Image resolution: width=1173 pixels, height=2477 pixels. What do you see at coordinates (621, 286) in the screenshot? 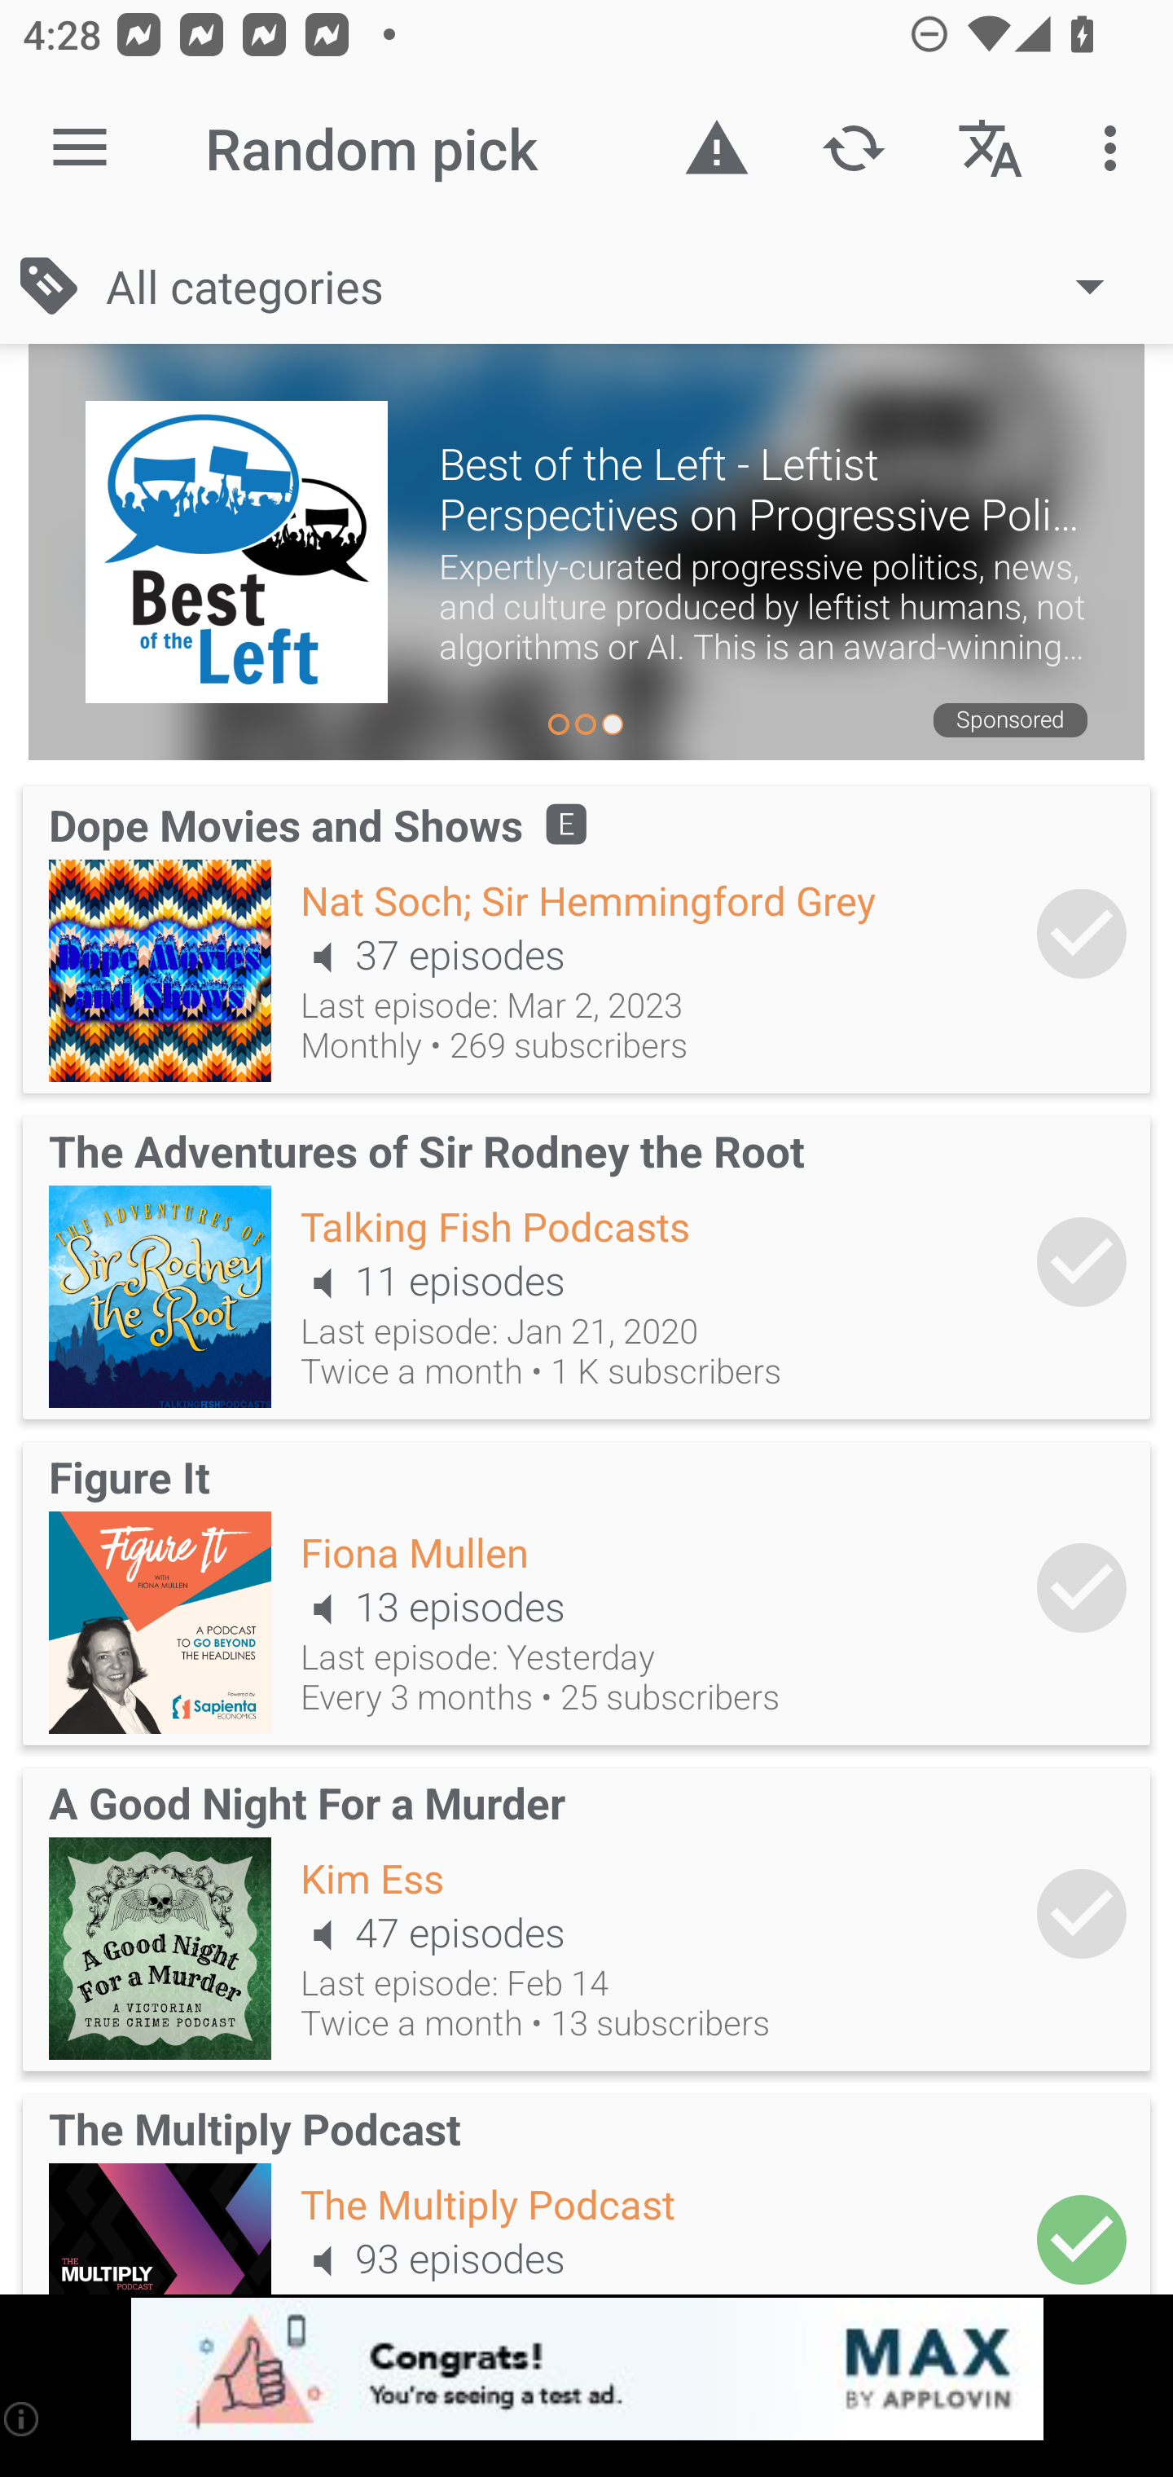
I see `All categories` at bounding box center [621, 286].